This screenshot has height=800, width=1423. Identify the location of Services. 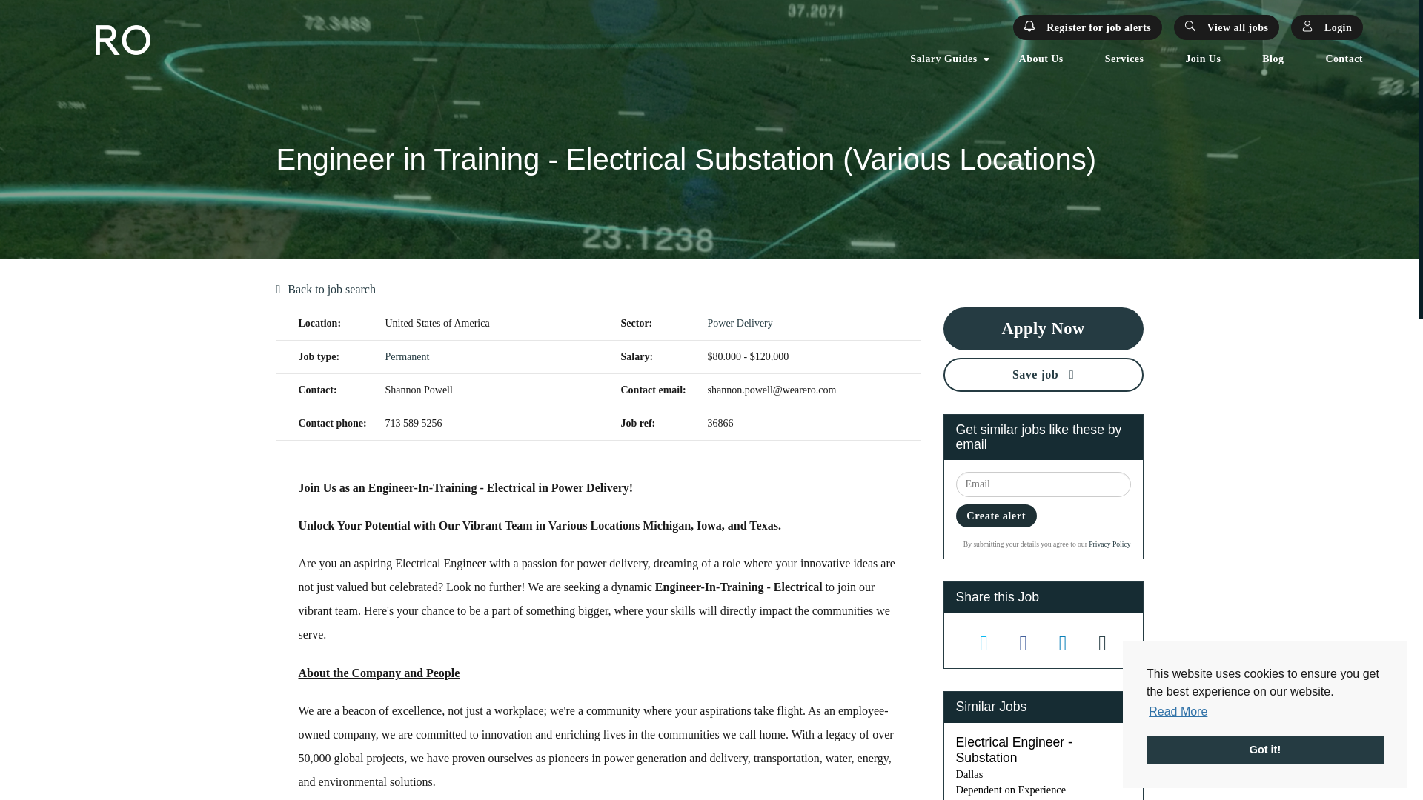
(1124, 59).